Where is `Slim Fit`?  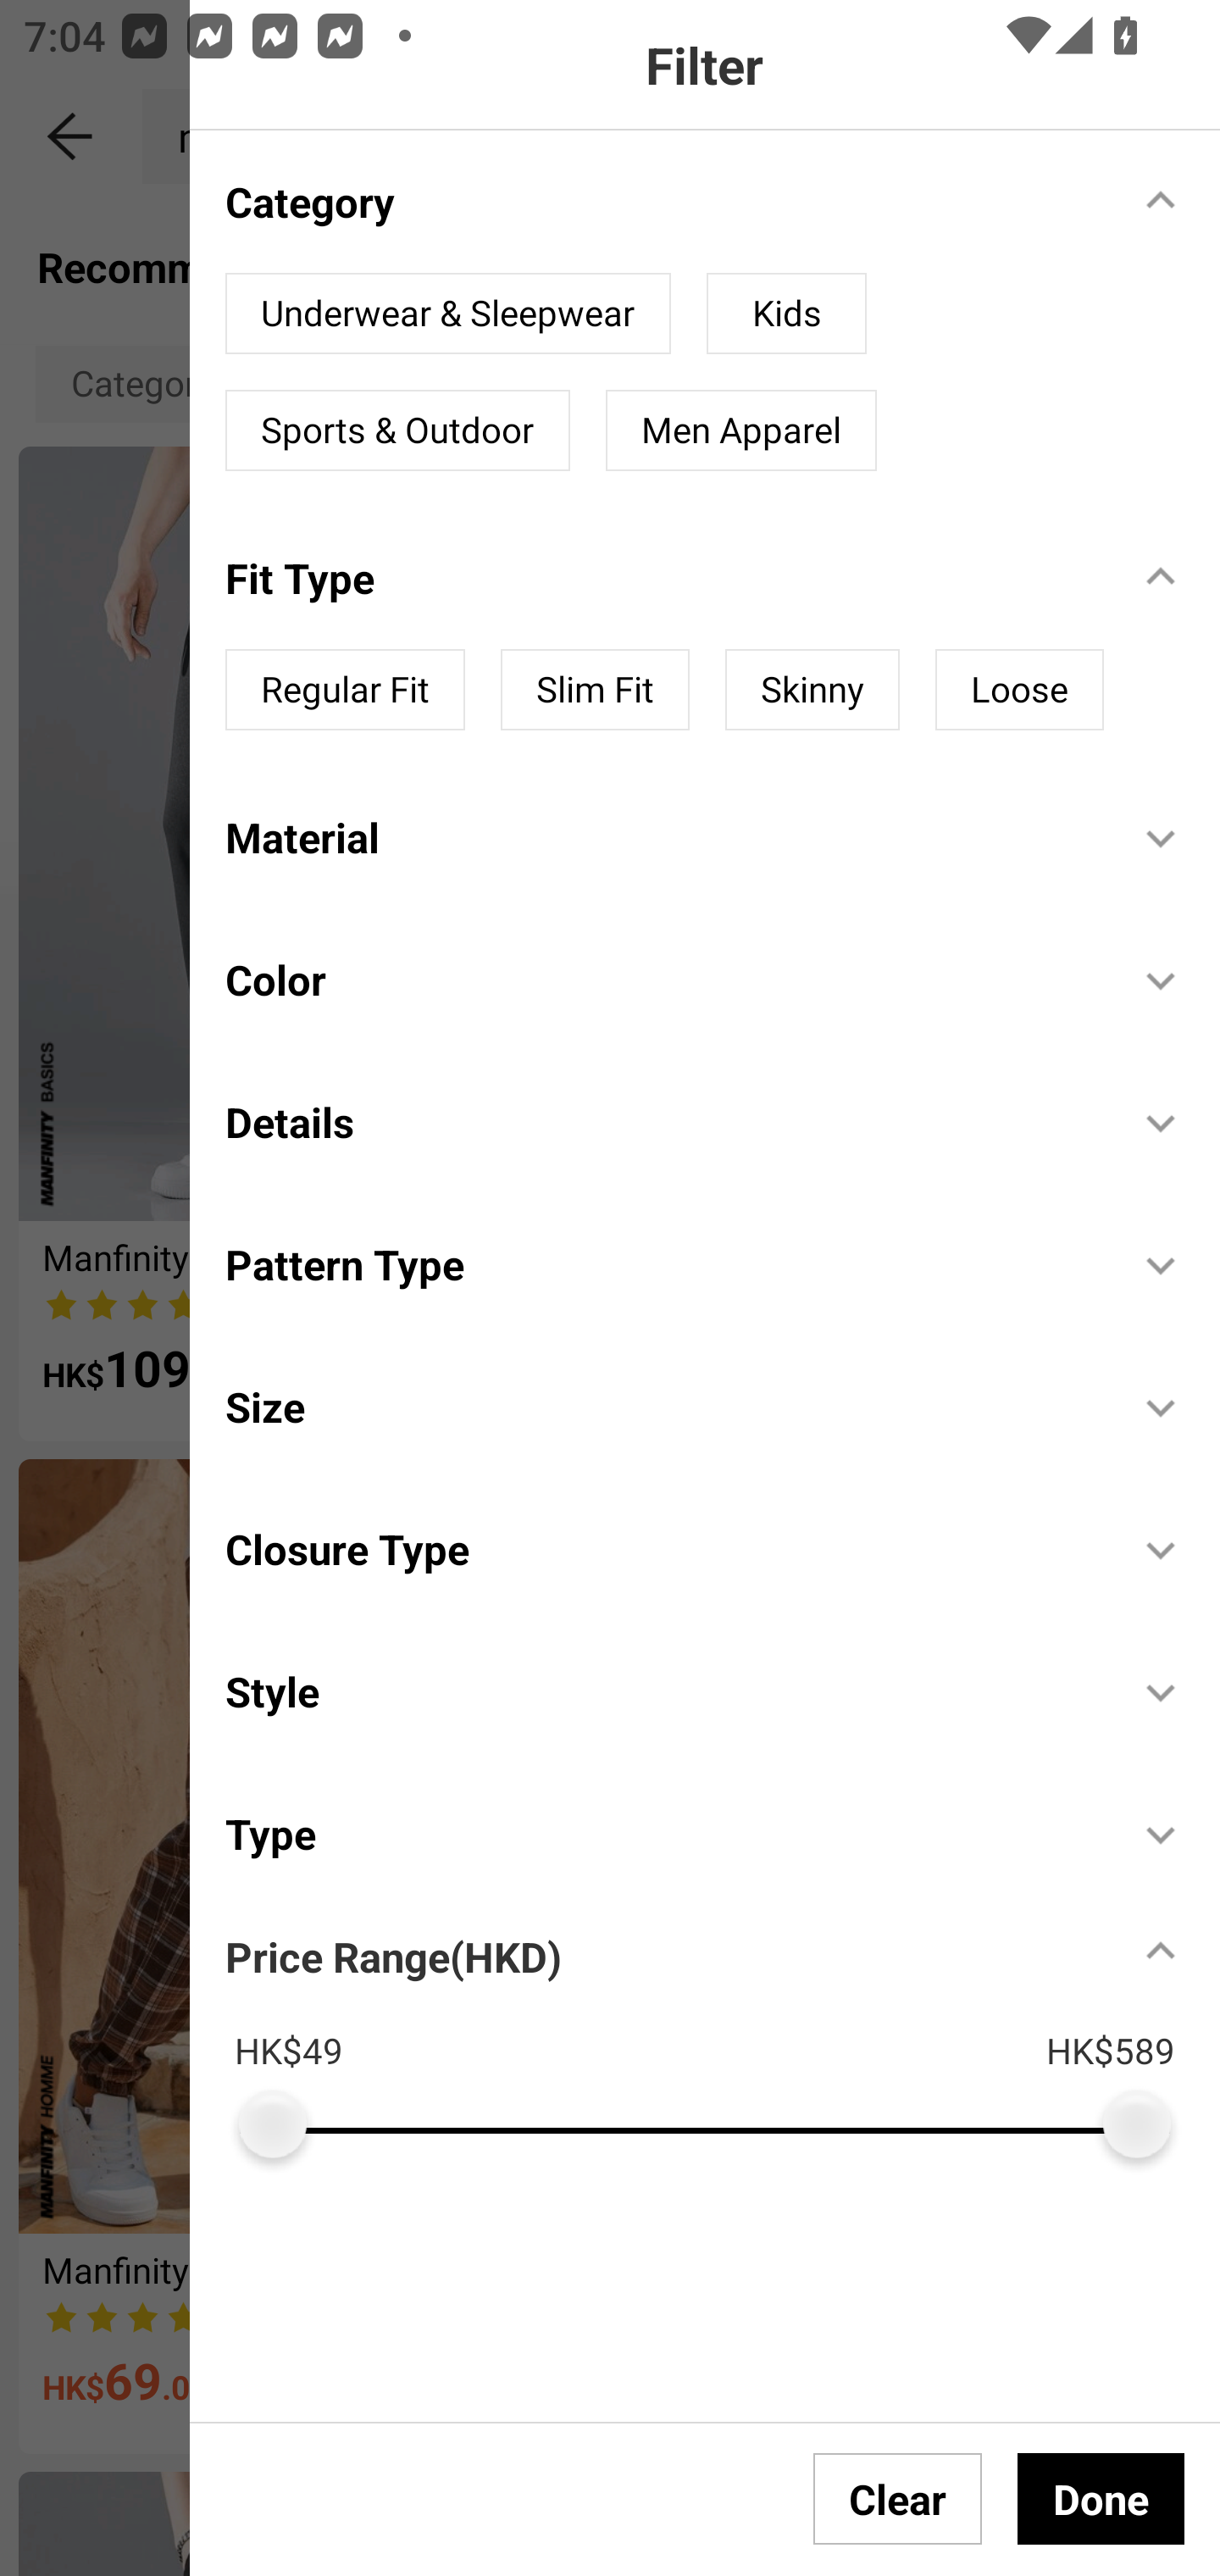 Slim Fit is located at coordinates (595, 690).